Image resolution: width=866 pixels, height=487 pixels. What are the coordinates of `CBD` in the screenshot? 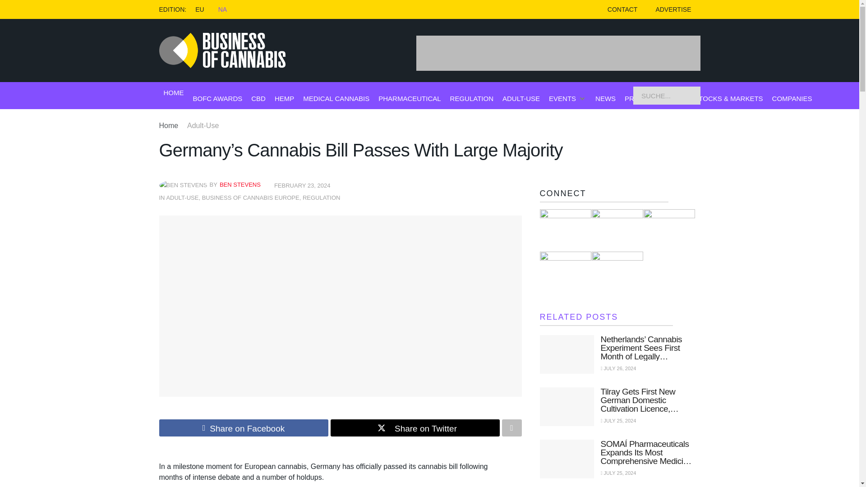 It's located at (258, 98).